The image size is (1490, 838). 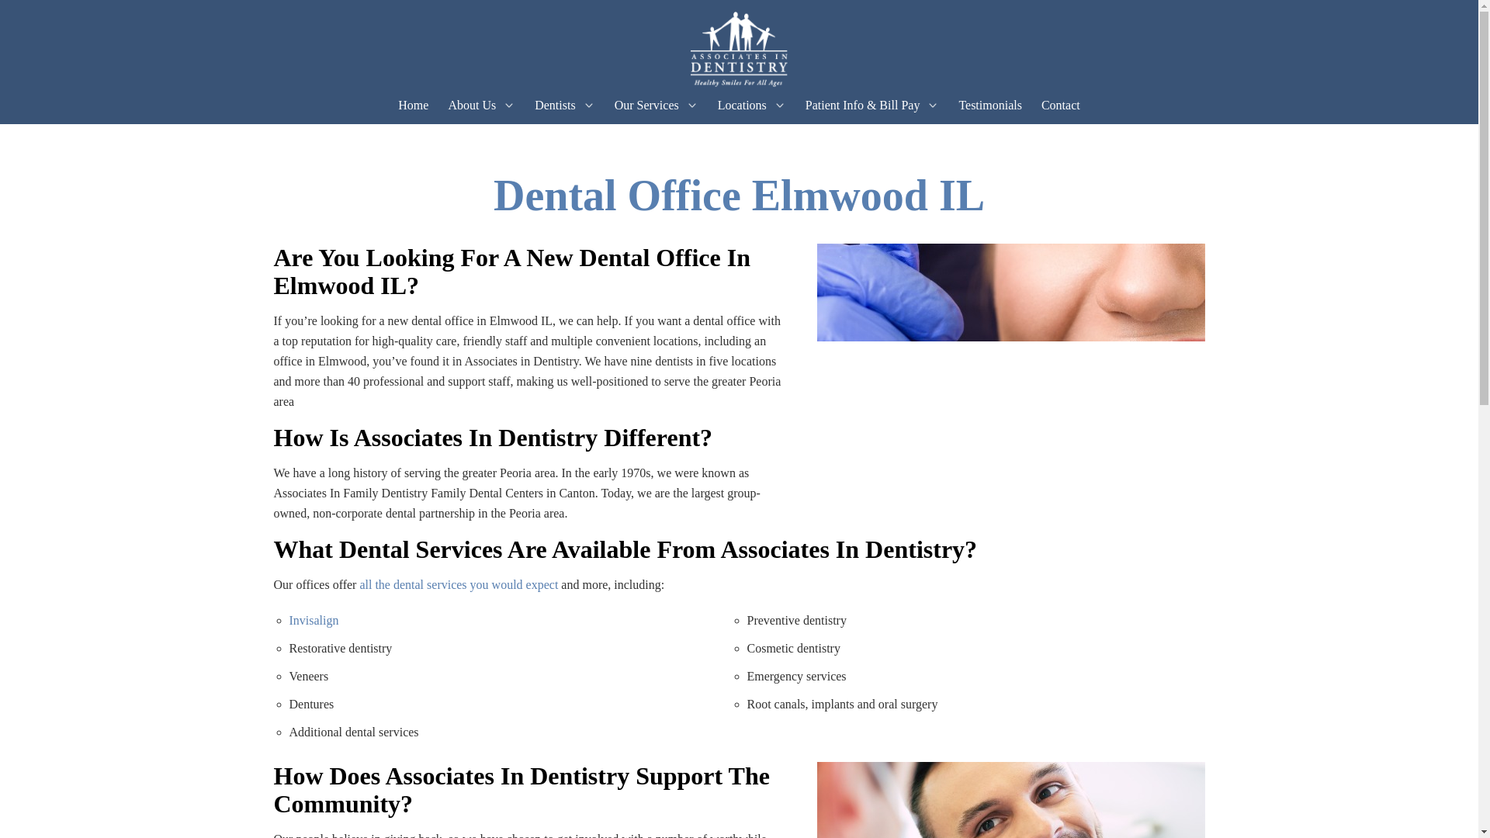 What do you see at coordinates (314, 619) in the screenshot?
I see `Invisalign` at bounding box center [314, 619].